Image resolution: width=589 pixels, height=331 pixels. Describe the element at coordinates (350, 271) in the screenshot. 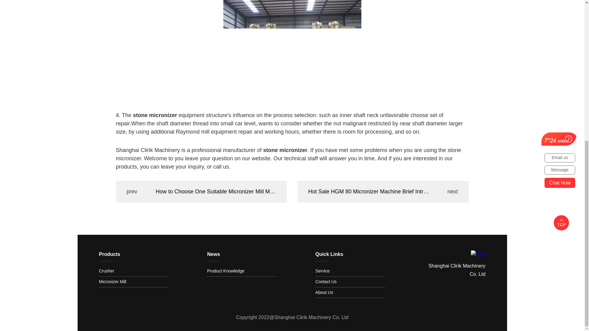

I see `Service` at that location.